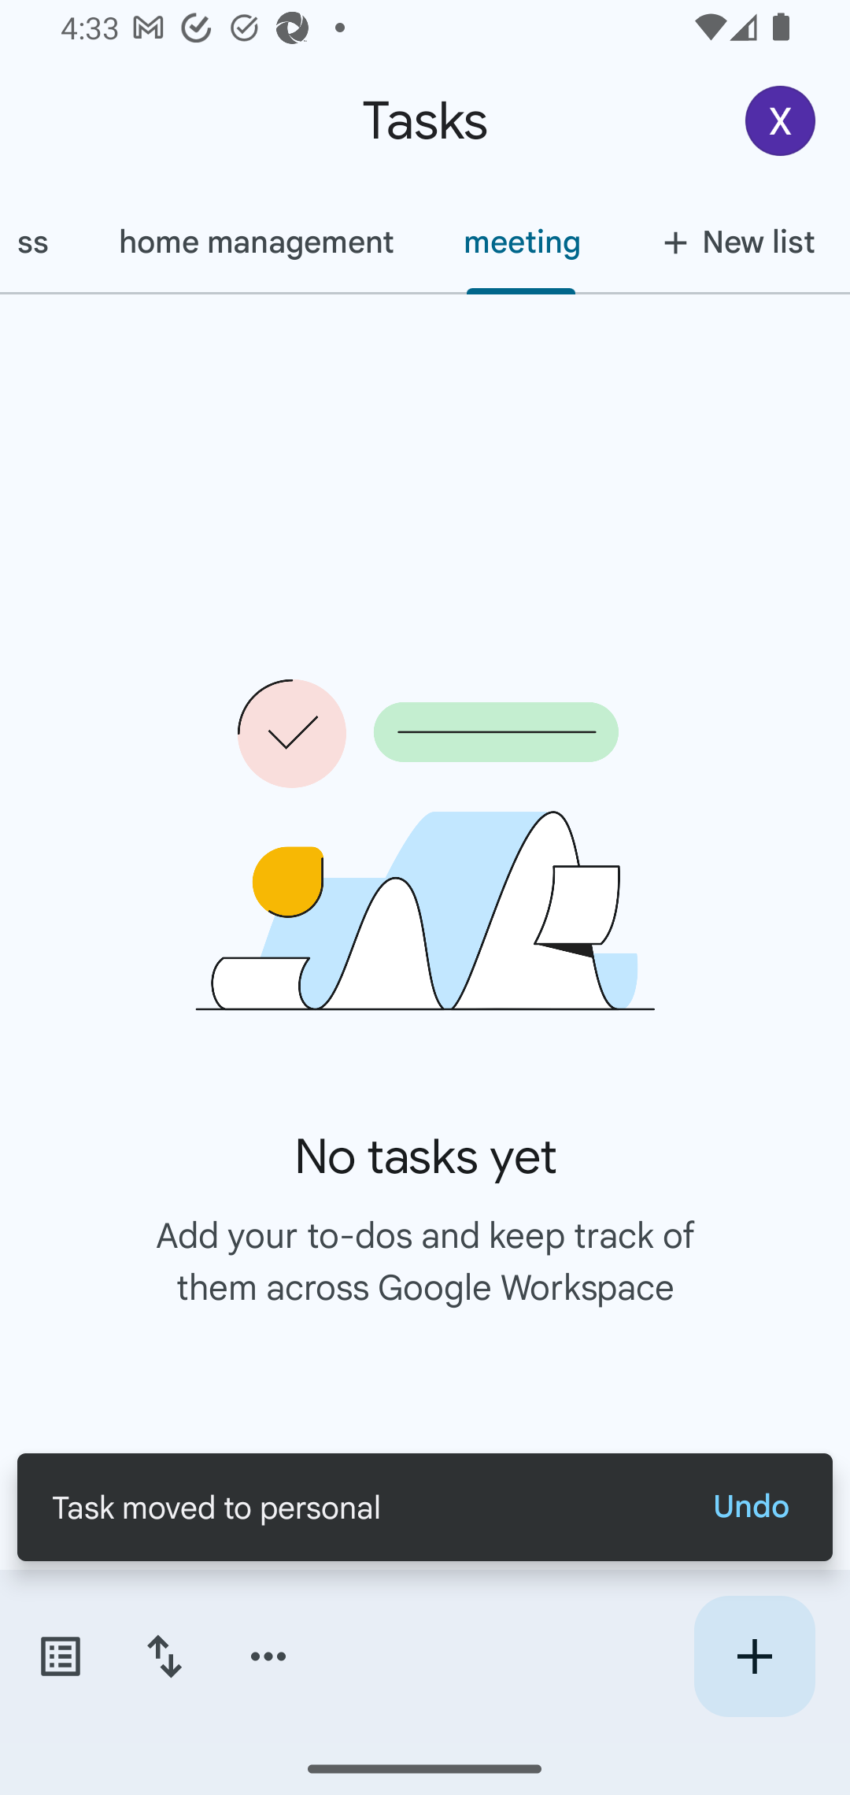 The width and height of the screenshot is (850, 1795). Describe the element at coordinates (751, 1507) in the screenshot. I see `Undo` at that location.